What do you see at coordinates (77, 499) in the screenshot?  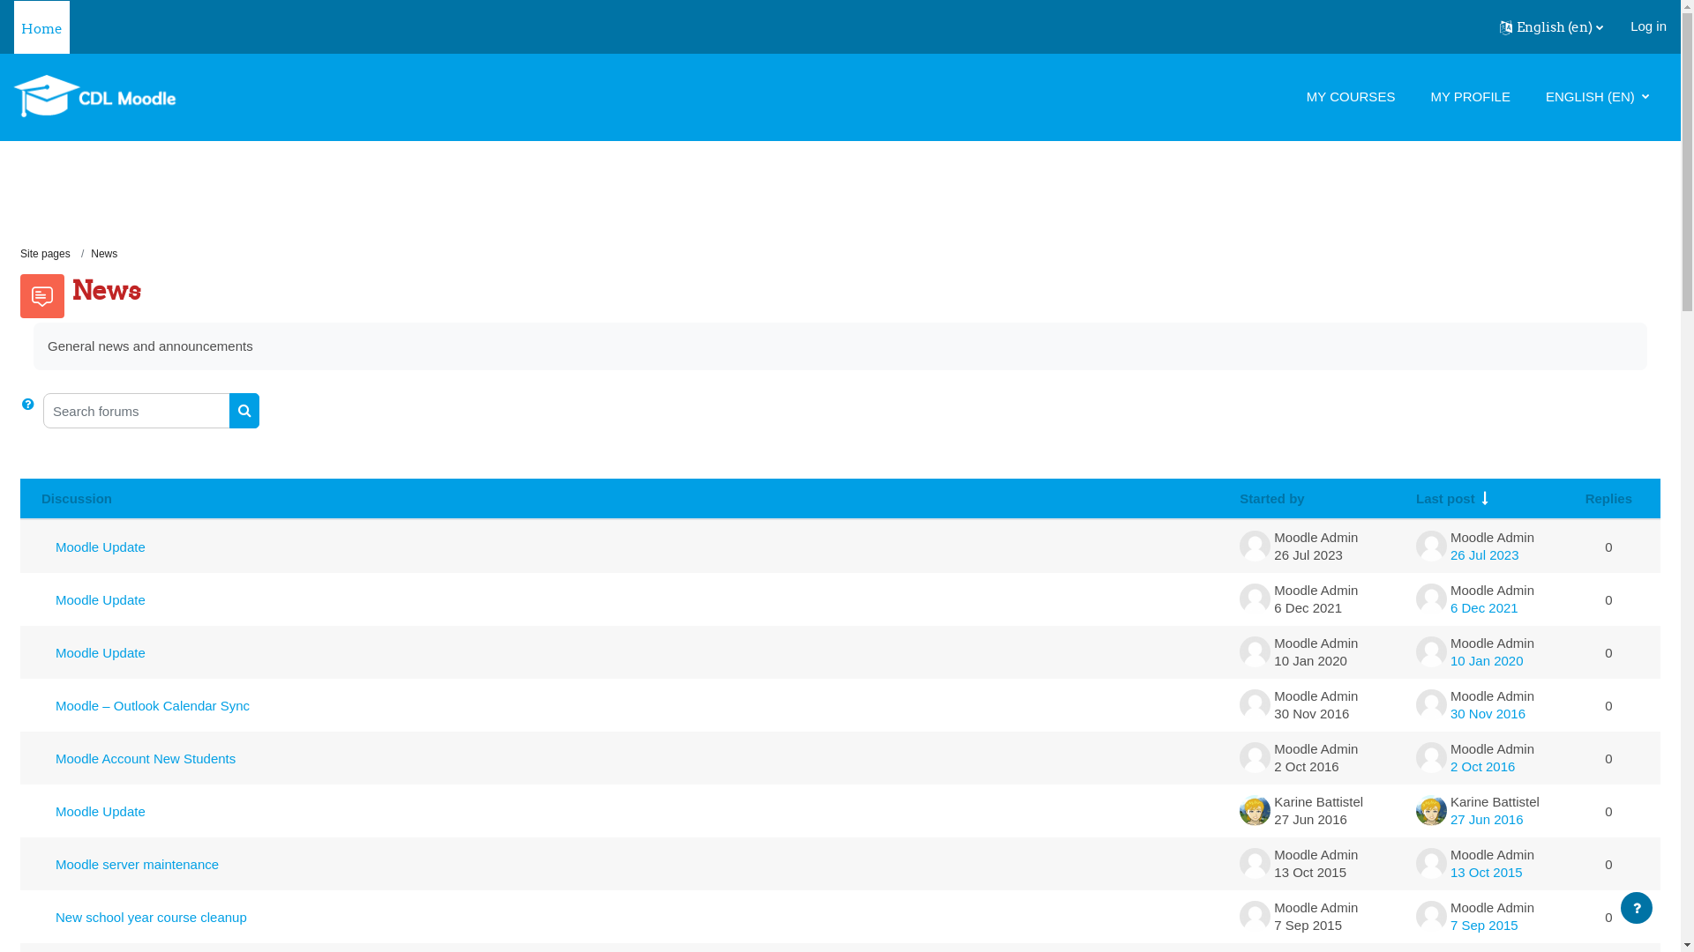 I see `Discussion` at bounding box center [77, 499].